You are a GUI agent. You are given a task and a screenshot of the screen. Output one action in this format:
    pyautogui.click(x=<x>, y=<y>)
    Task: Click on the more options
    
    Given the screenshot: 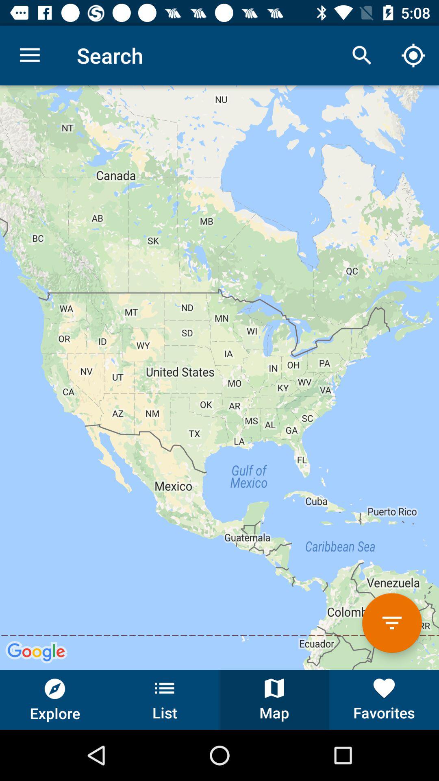 What is the action you would take?
    pyautogui.click(x=392, y=623)
    